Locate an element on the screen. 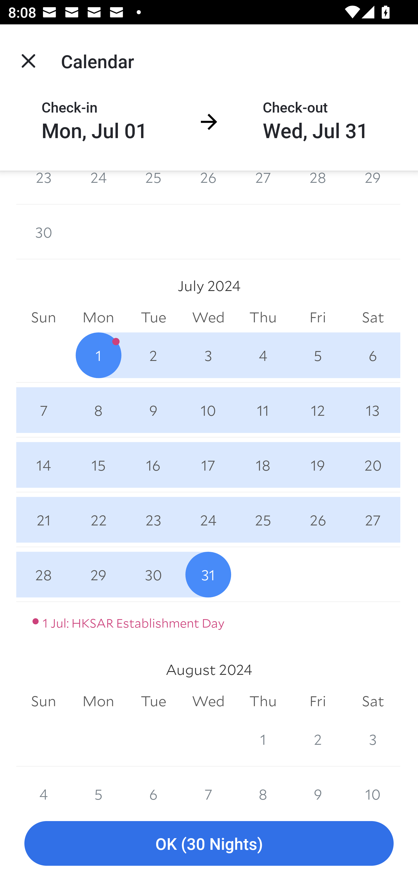 The height and width of the screenshot is (882, 418). 23 23 June 2024 is located at coordinates (44, 187).